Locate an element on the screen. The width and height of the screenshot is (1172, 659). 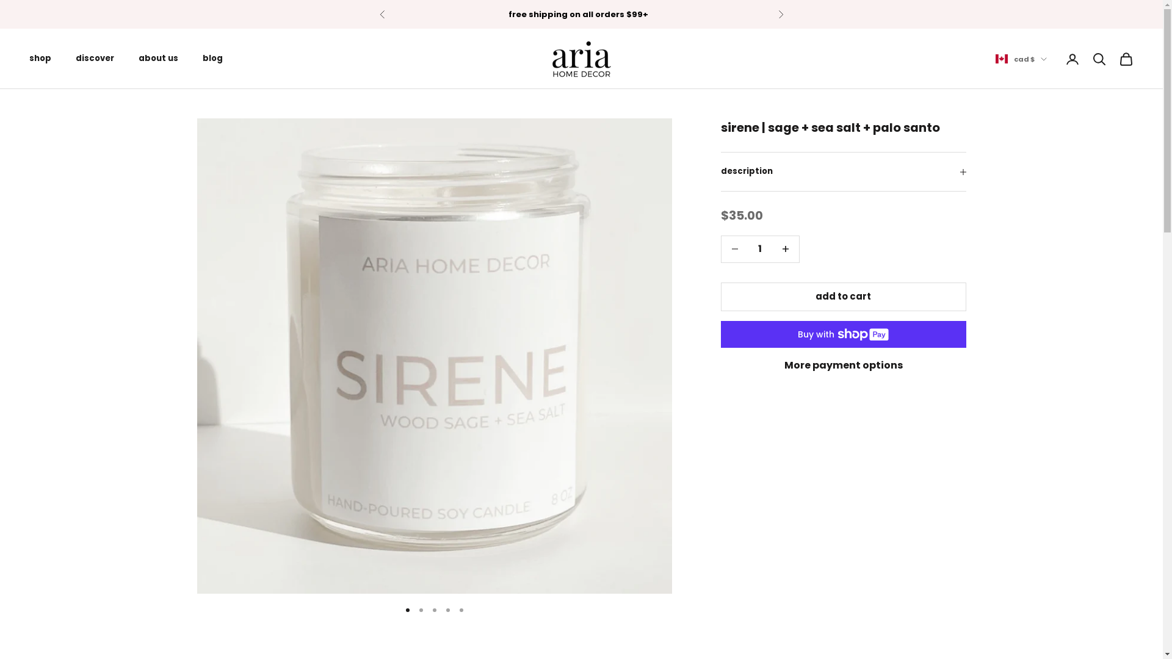
blog is located at coordinates (212, 59).